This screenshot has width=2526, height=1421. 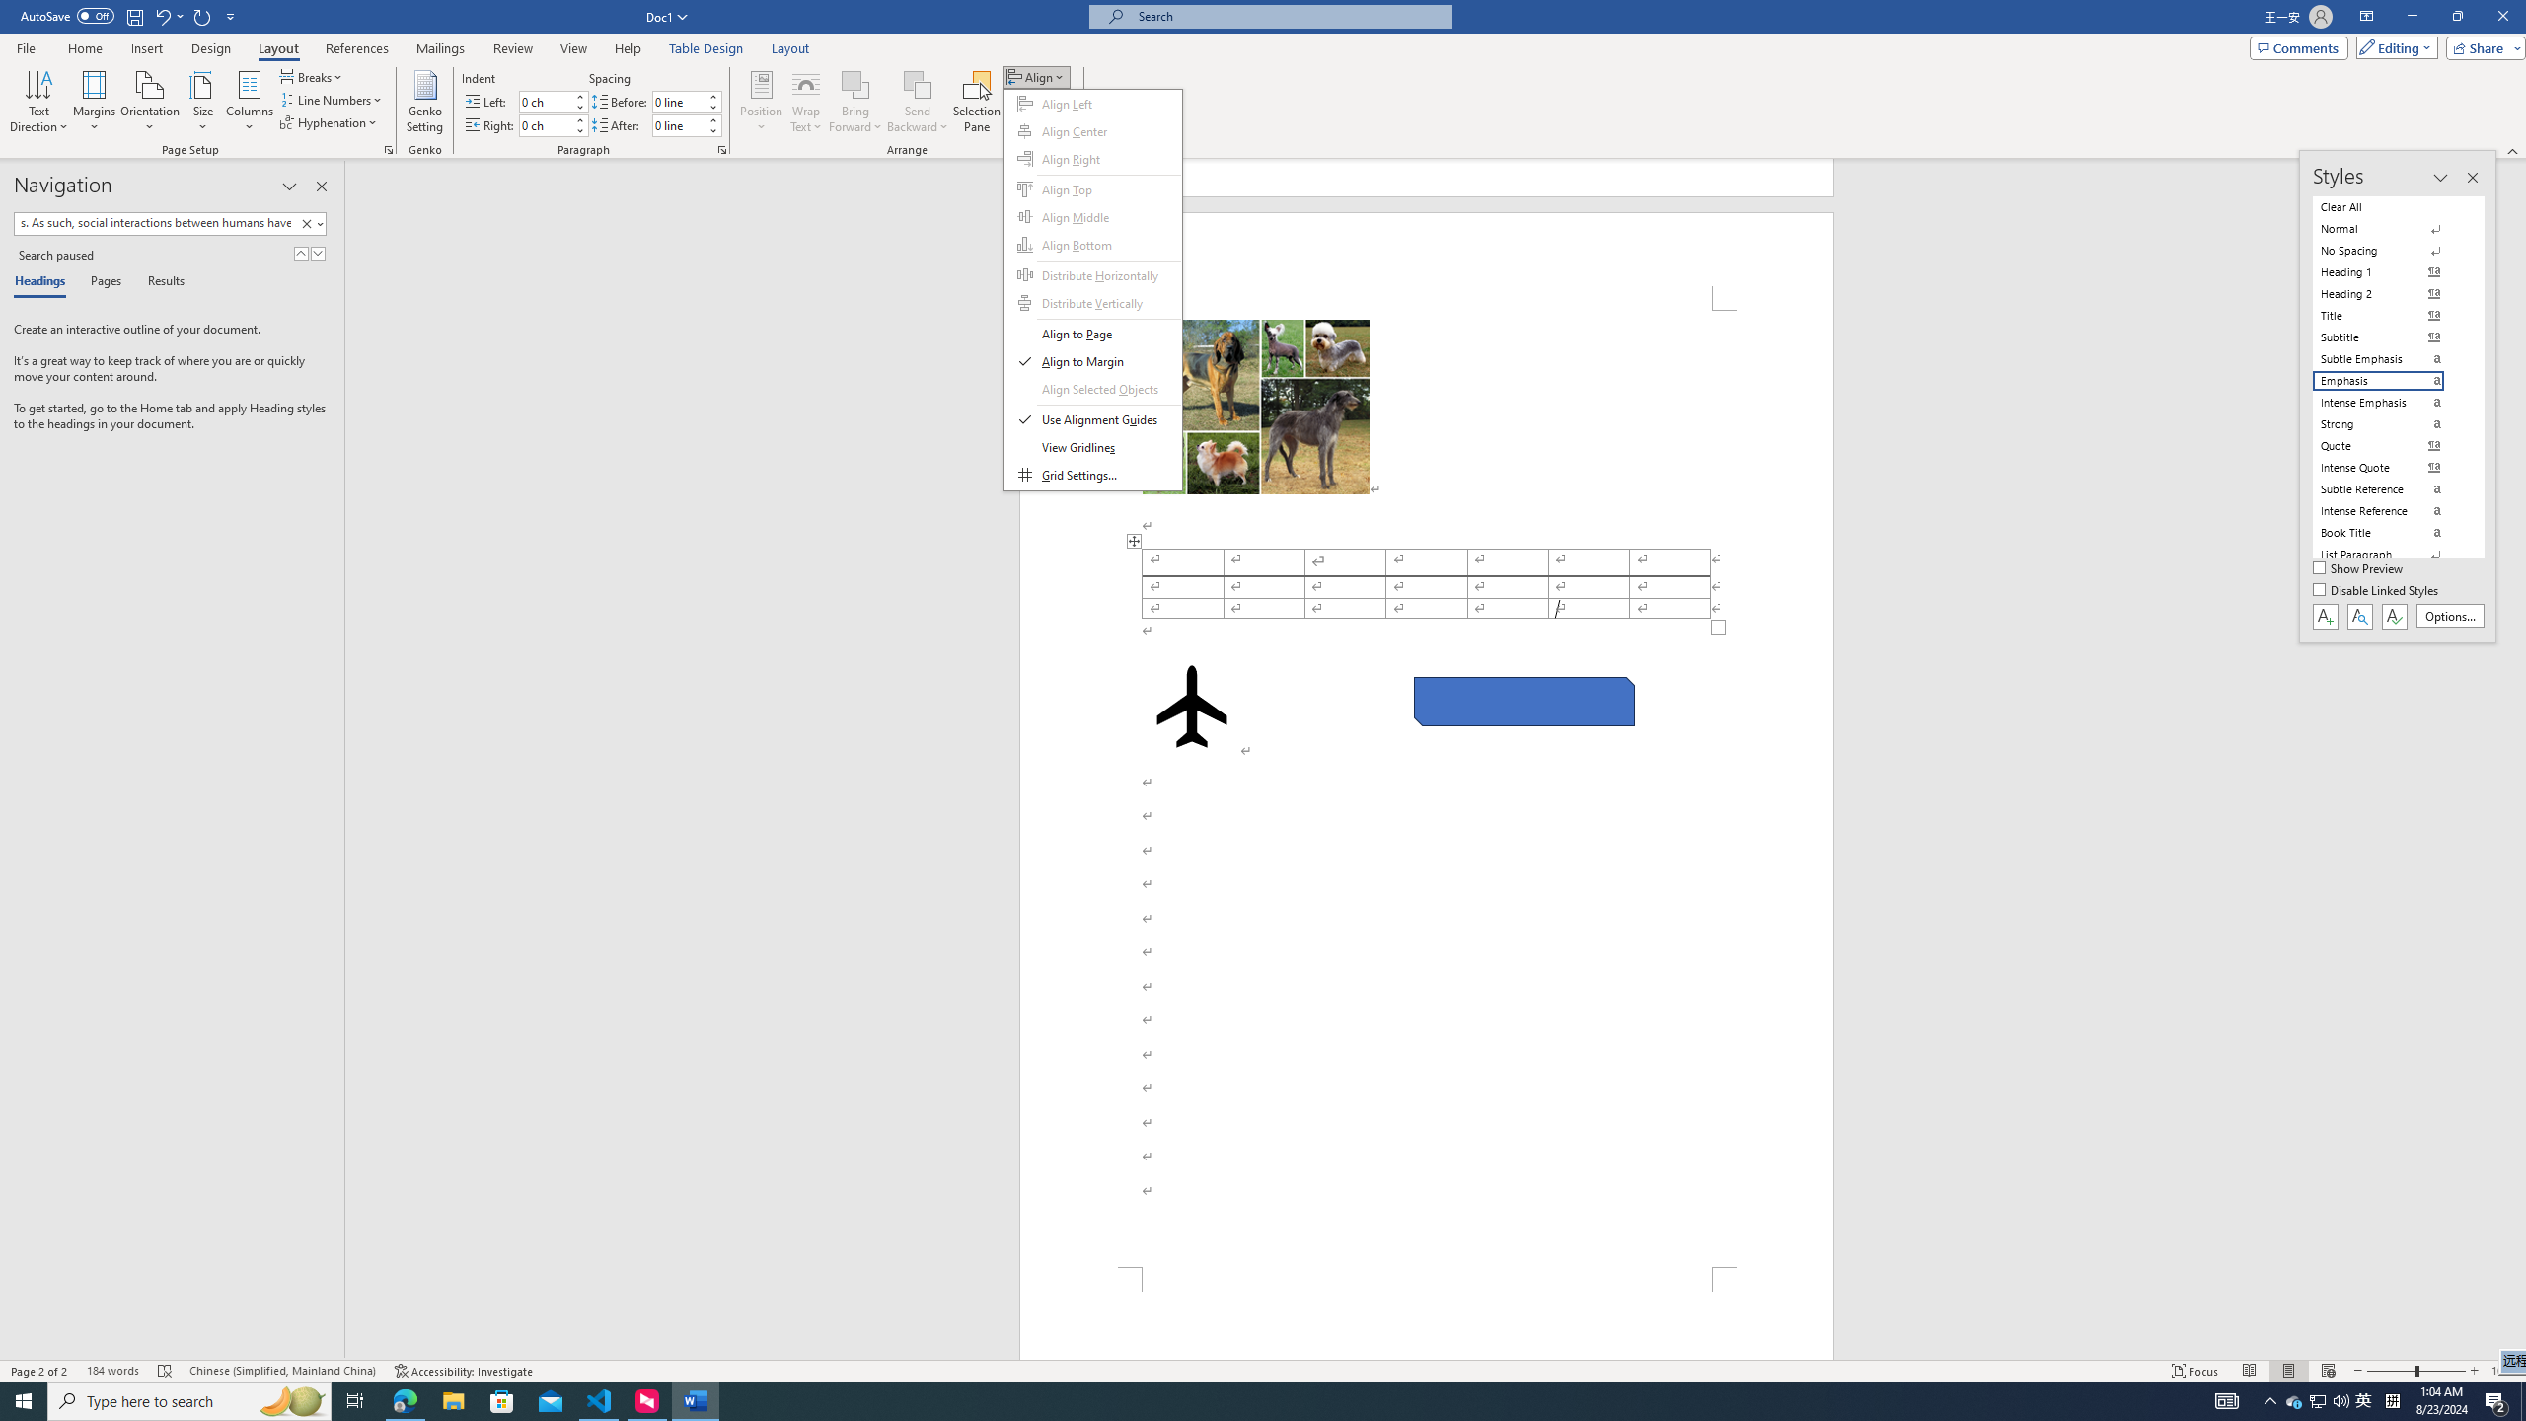 What do you see at coordinates (425, 102) in the screenshot?
I see `Genko Setting...` at bounding box center [425, 102].